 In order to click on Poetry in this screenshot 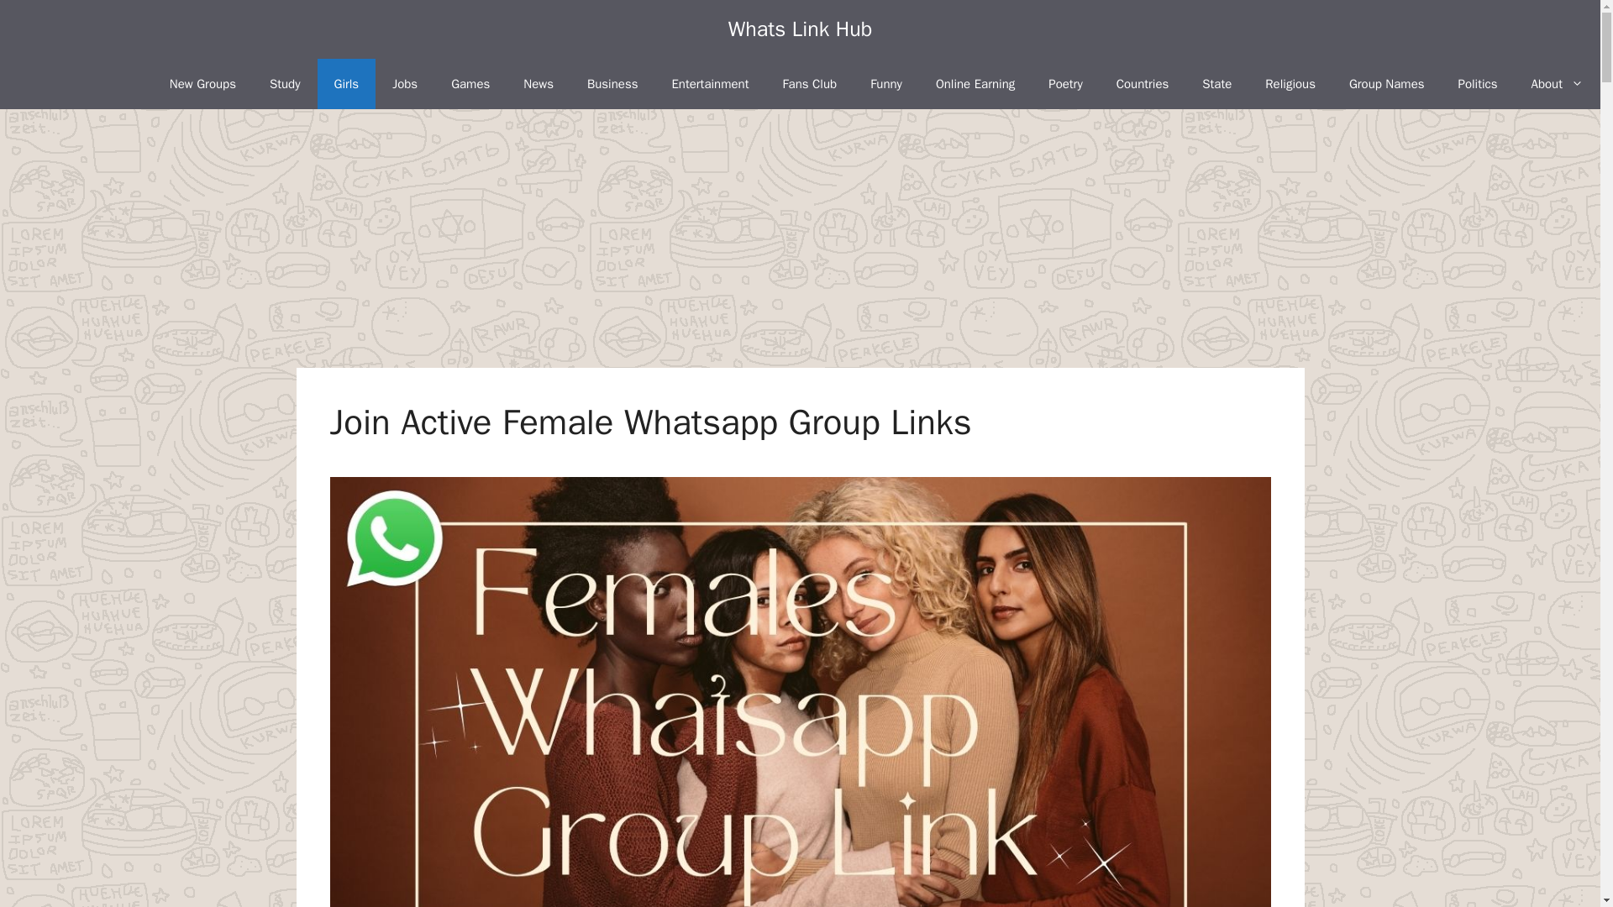, I will do `click(1065, 84)`.